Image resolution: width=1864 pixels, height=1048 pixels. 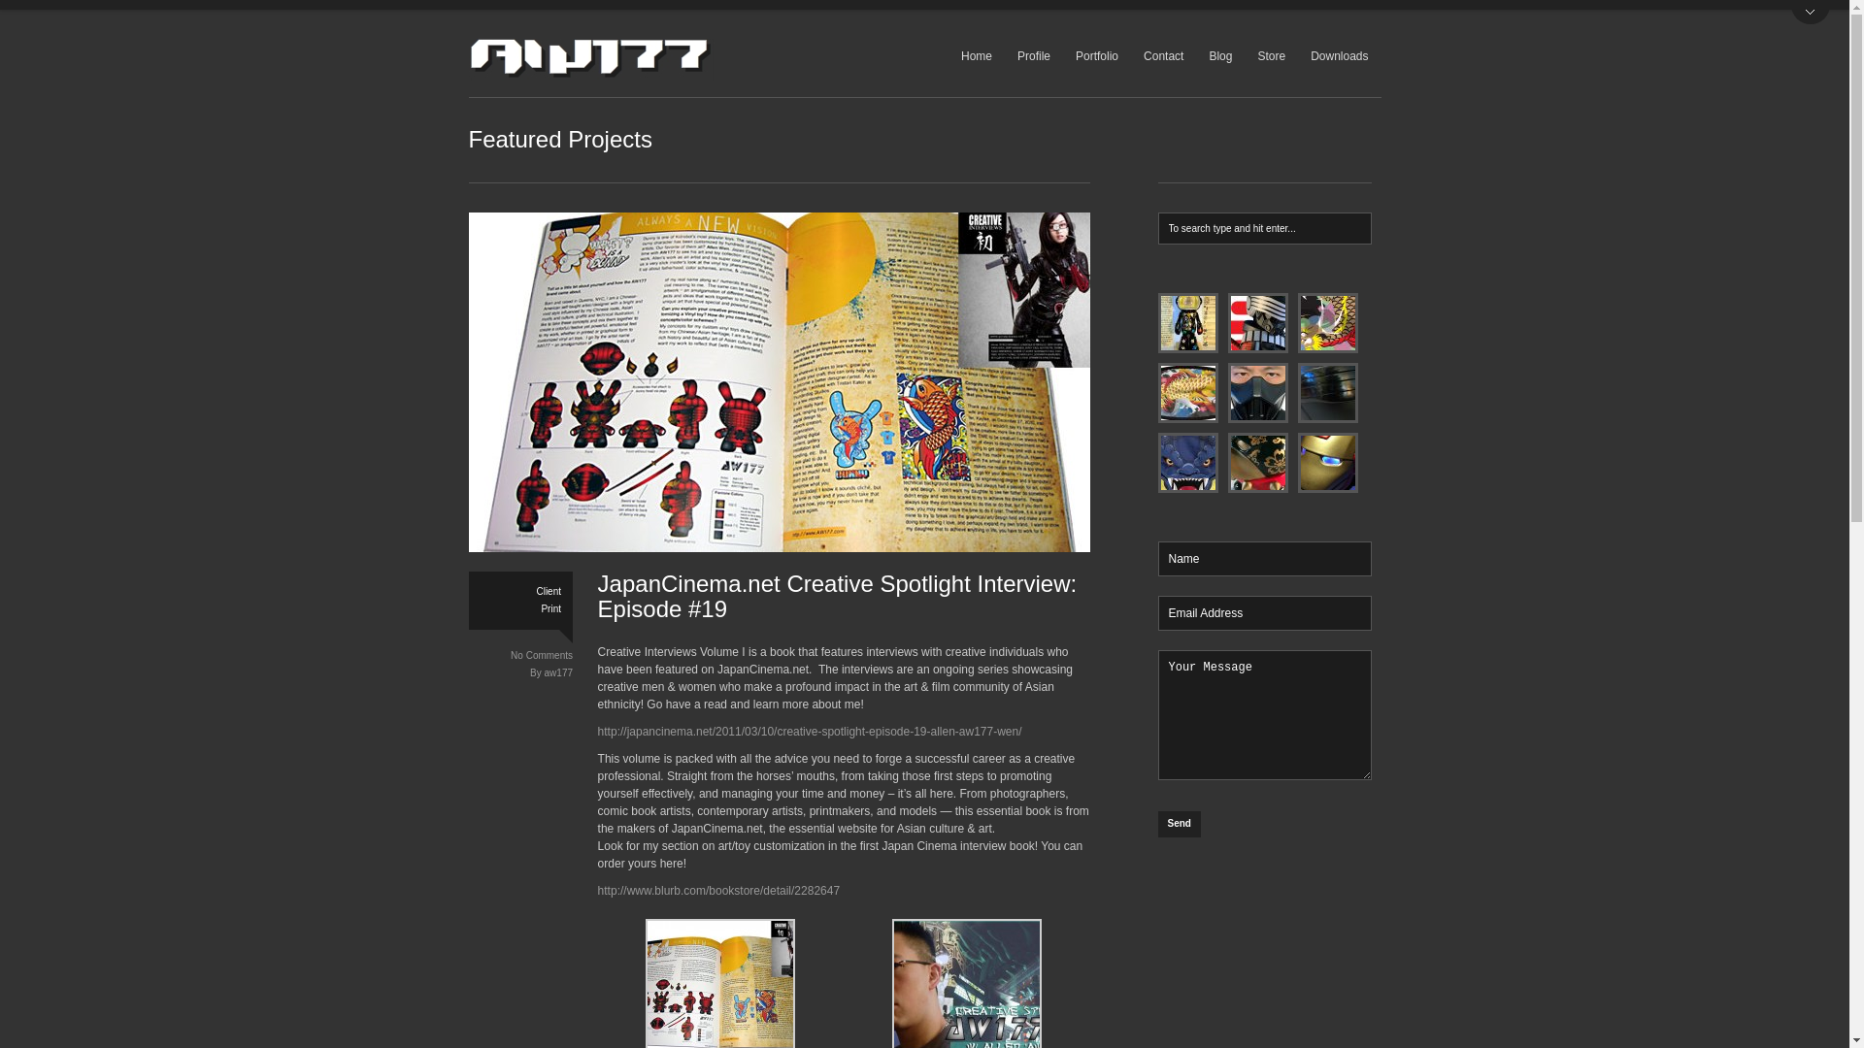 I want to click on 0, so click(x=1055, y=229).